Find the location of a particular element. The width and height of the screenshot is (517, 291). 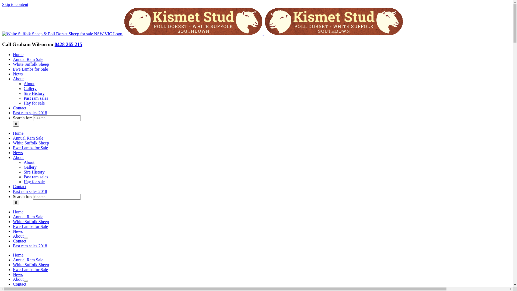

About is located at coordinates (29, 84).